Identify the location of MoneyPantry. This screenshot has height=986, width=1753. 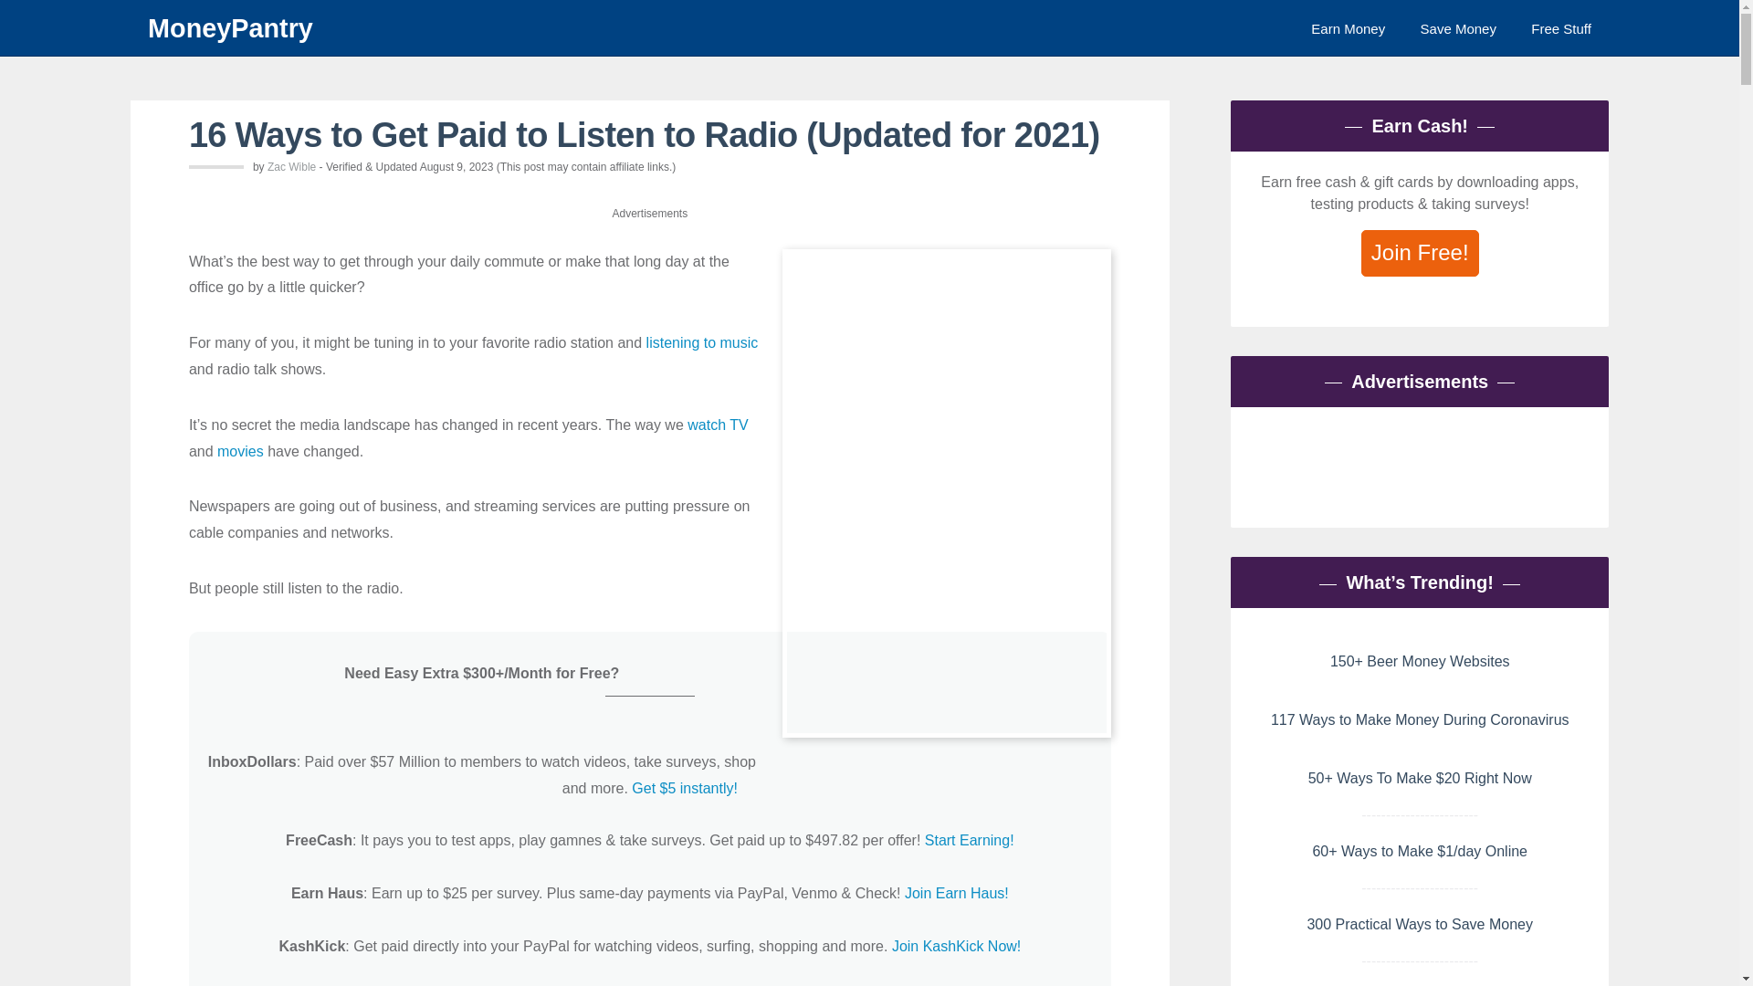
(581, 27).